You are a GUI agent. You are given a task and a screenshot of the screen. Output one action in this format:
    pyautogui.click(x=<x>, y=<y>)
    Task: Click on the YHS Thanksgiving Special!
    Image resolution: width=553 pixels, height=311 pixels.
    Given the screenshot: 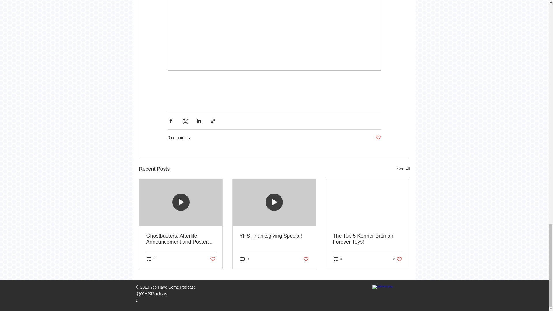 What is the action you would take?
    pyautogui.click(x=274, y=236)
    